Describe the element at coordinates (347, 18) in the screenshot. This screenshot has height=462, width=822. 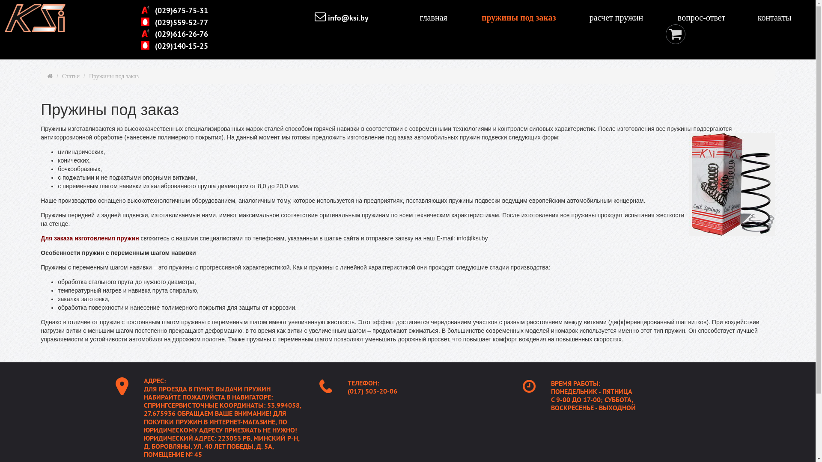
I see ` info@ksi.by` at that location.